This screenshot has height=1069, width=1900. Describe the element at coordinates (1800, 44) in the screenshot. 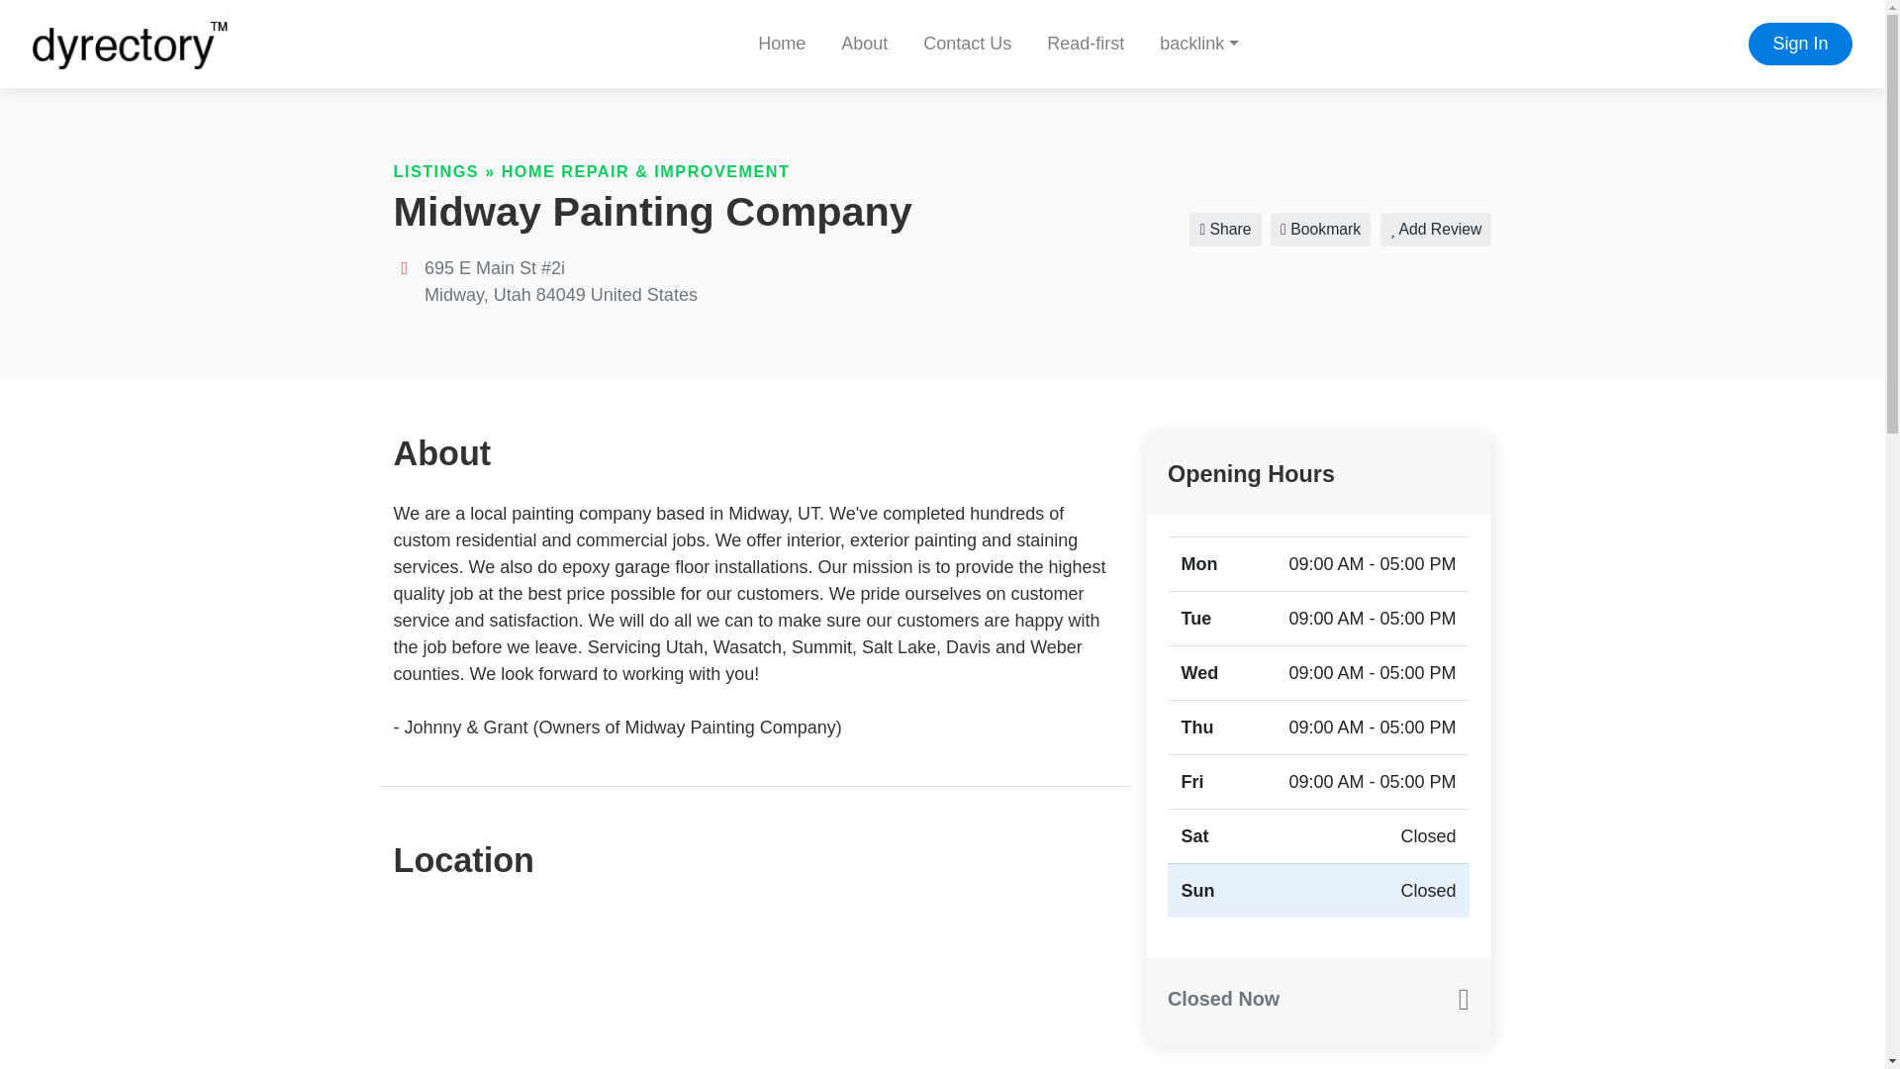

I see `Sign In` at that location.